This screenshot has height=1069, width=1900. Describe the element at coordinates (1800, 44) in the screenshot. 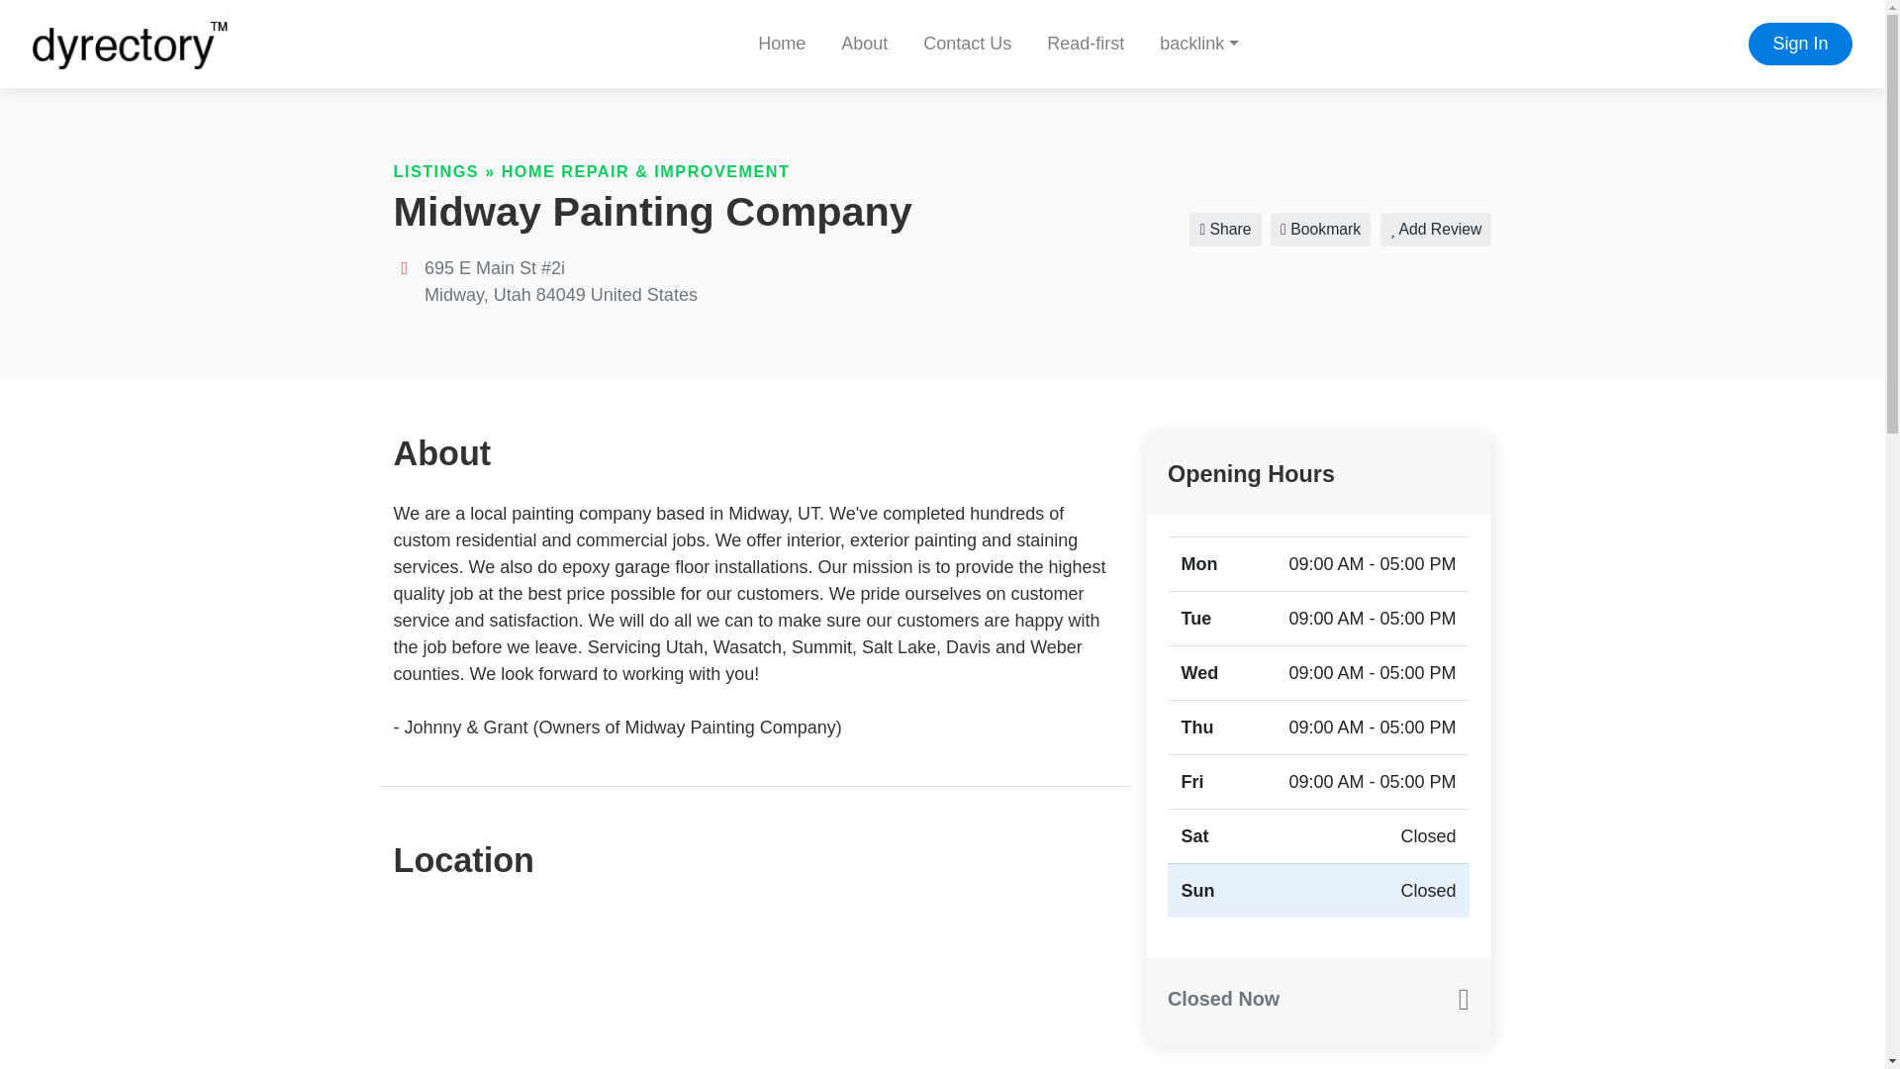

I see `Sign In` at that location.